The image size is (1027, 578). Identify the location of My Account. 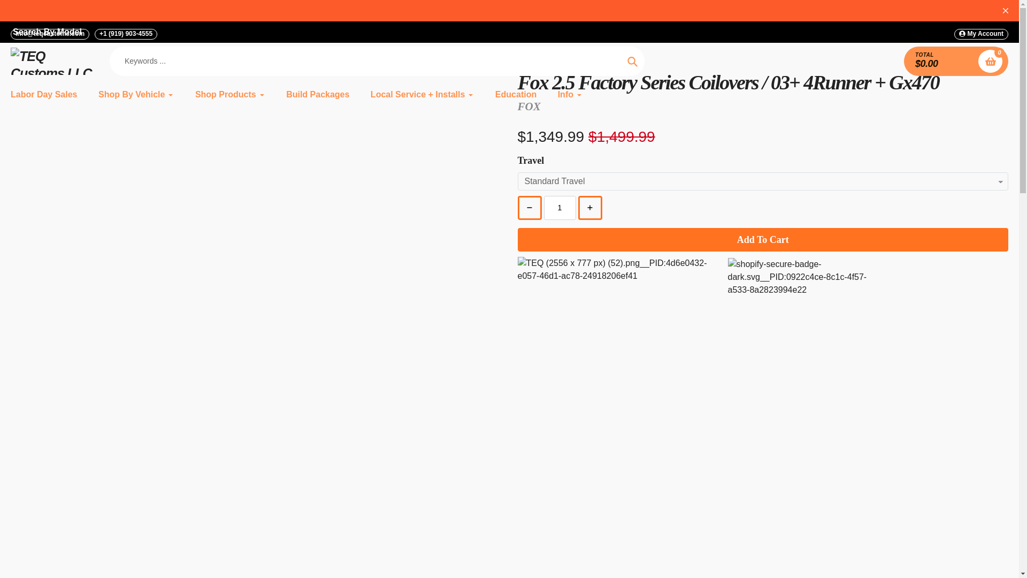
(981, 34).